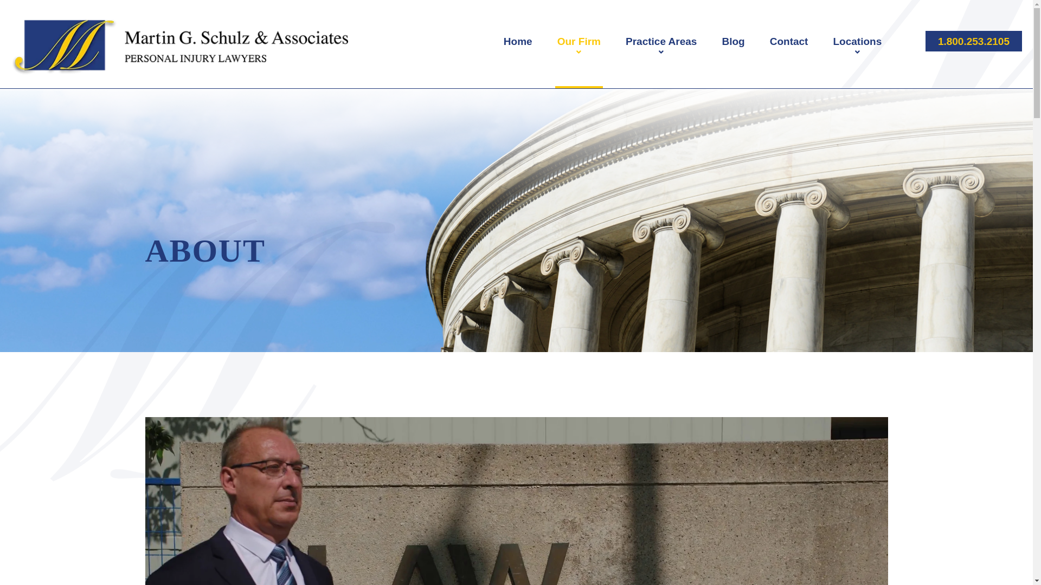 The image size is (1041, 585). Describe the element at coordinates (732, 41) in the screenshot. I see `Blog` at that location.